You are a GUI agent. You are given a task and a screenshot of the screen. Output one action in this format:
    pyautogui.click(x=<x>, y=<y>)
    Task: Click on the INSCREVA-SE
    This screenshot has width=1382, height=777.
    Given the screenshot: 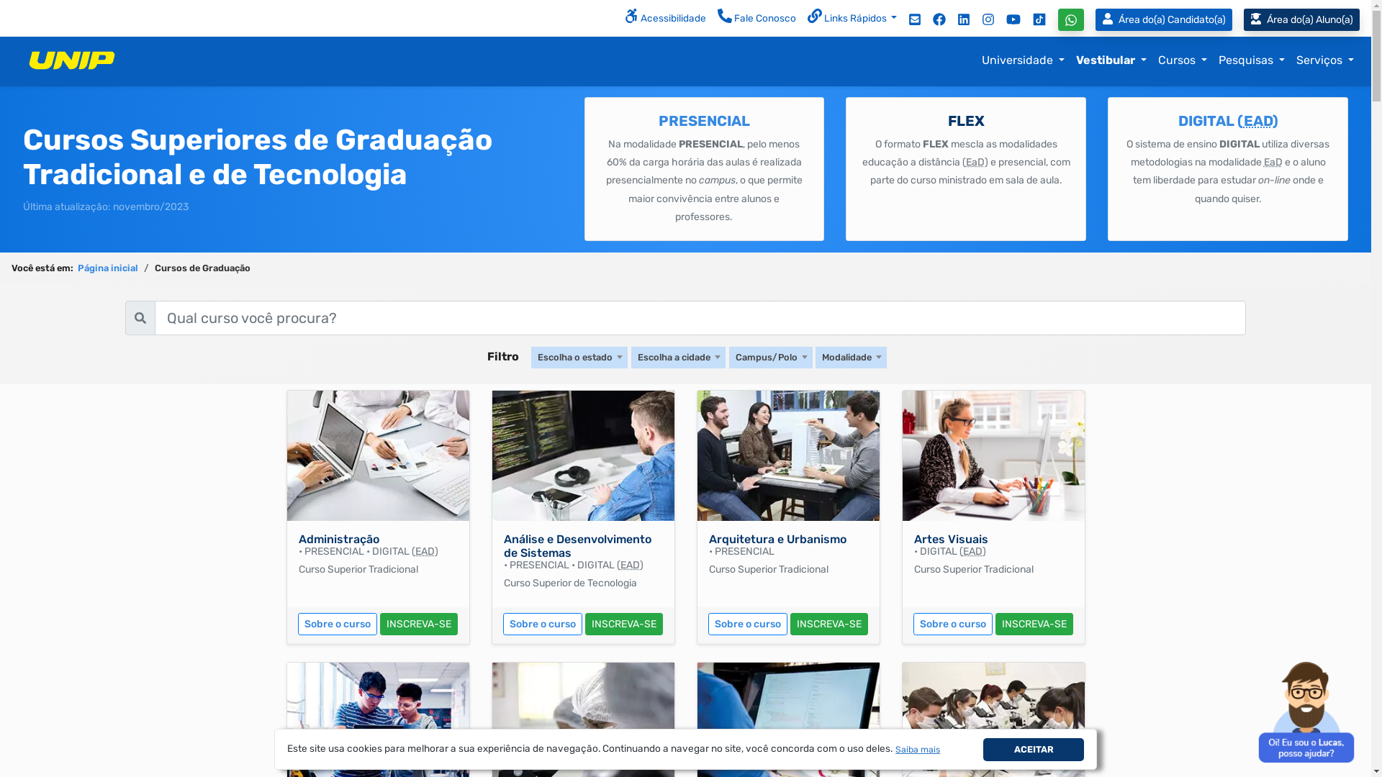 What is the action you would take?
    pyautogui.click(x=829, y=624)
    